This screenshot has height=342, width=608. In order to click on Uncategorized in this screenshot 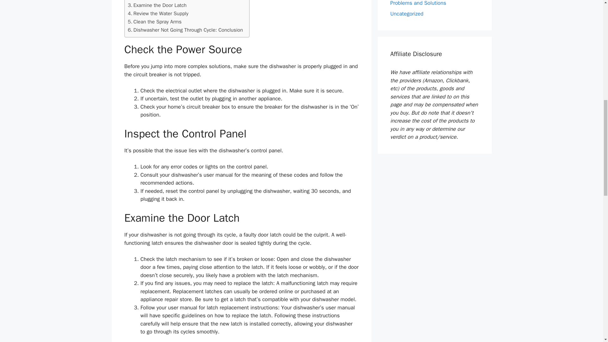, I will do `click(407, 13)`.